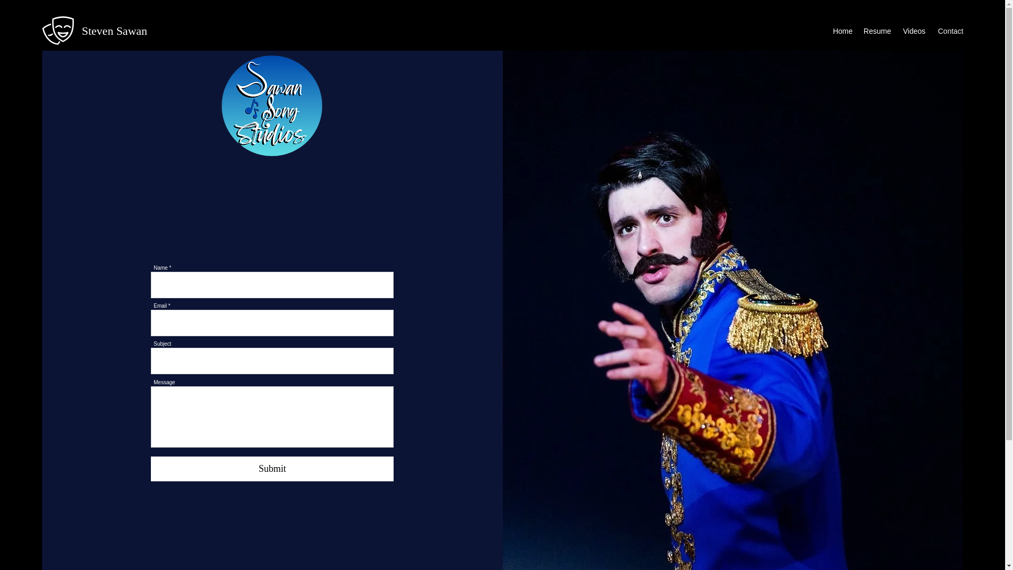 This screenshot has width=1013, height=570. What do you see at coordinates (114, 31) in the screenshot?
I see `Steven Sawan` at bounding box center [114, 31].